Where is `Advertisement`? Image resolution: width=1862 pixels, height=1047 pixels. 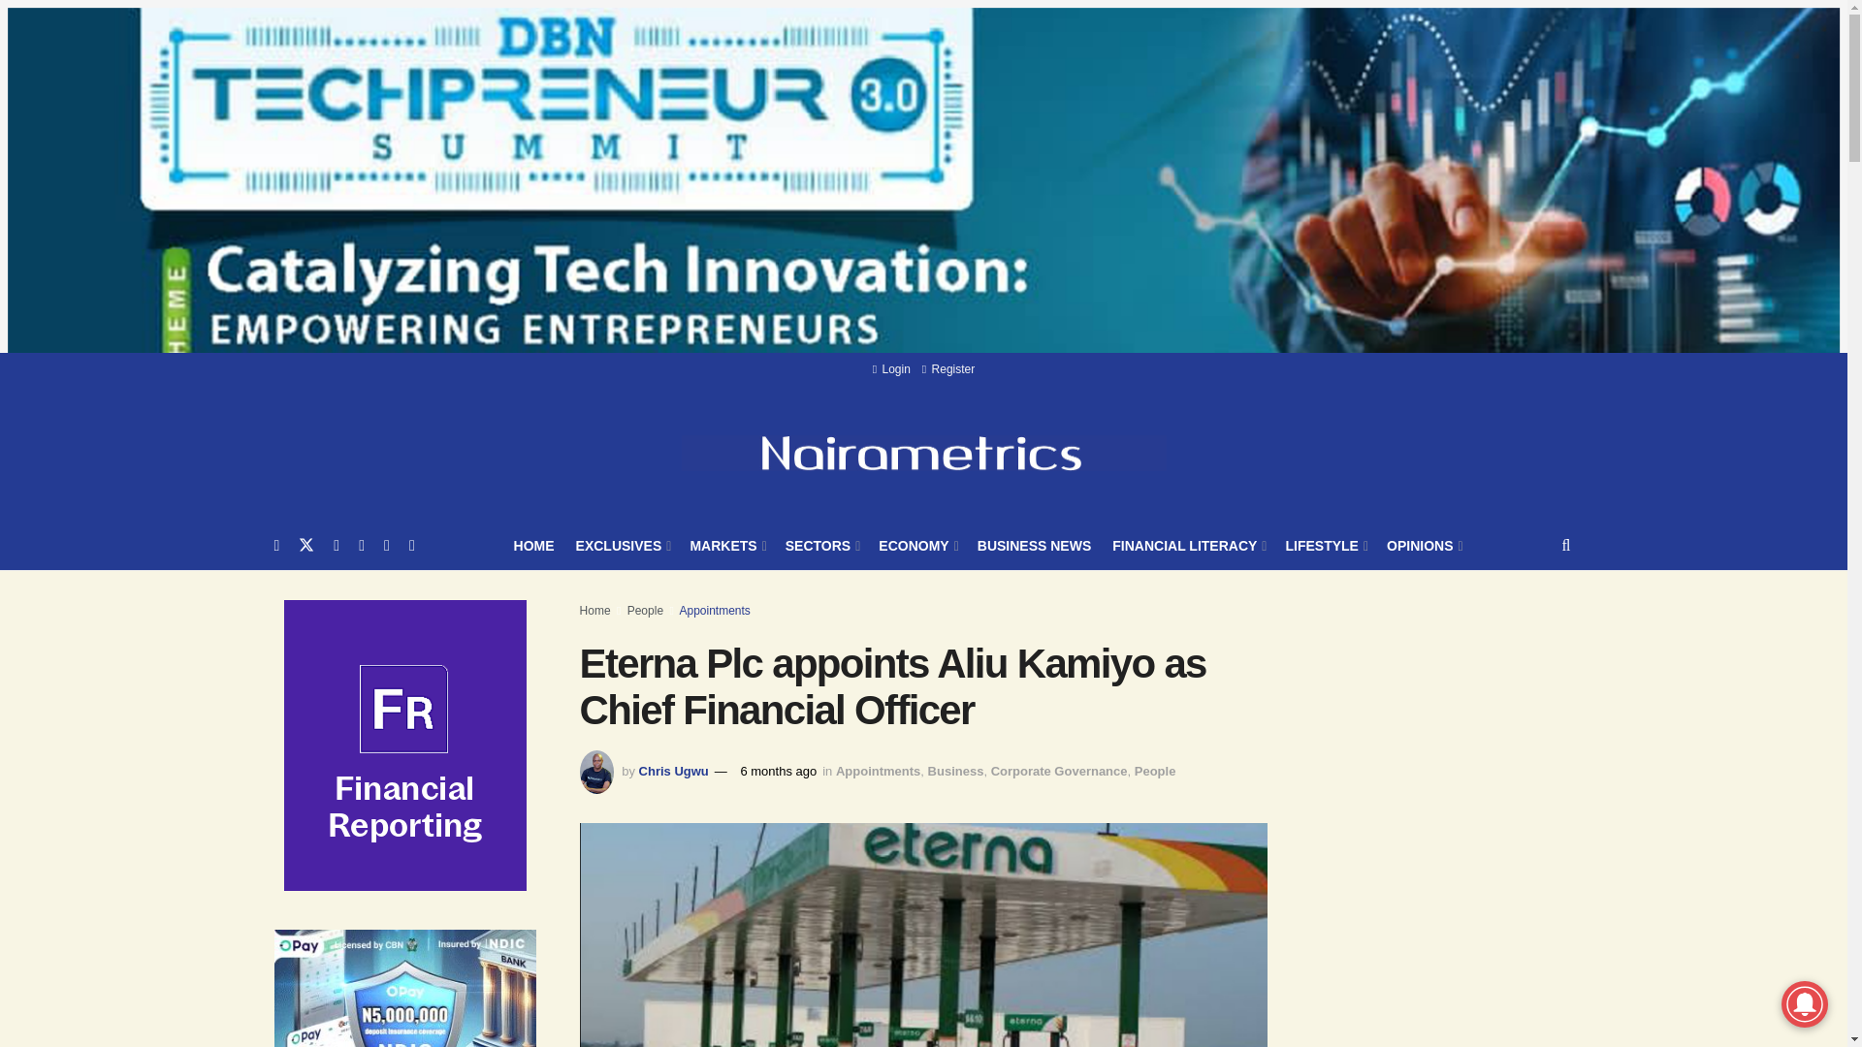
Advertisement is located at coordinates (1456, 1004).